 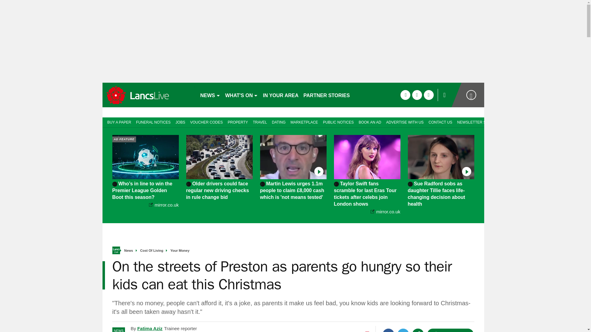 I want to click on JOBS, so click(x=180, y=122).